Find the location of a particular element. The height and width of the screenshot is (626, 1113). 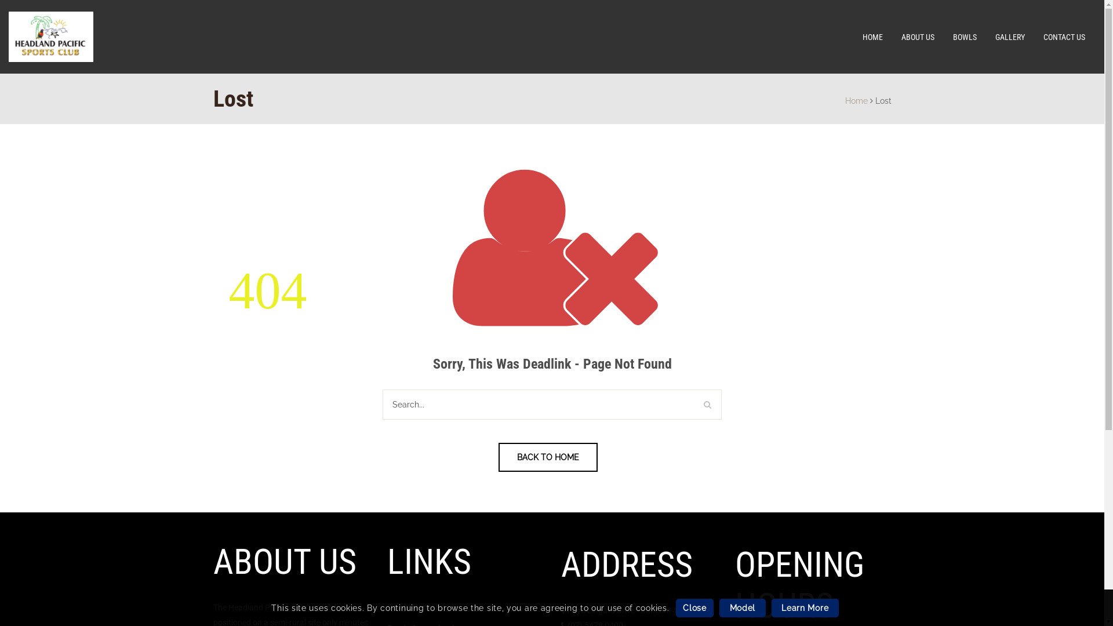

HOME is located at coordinates (873, 37).